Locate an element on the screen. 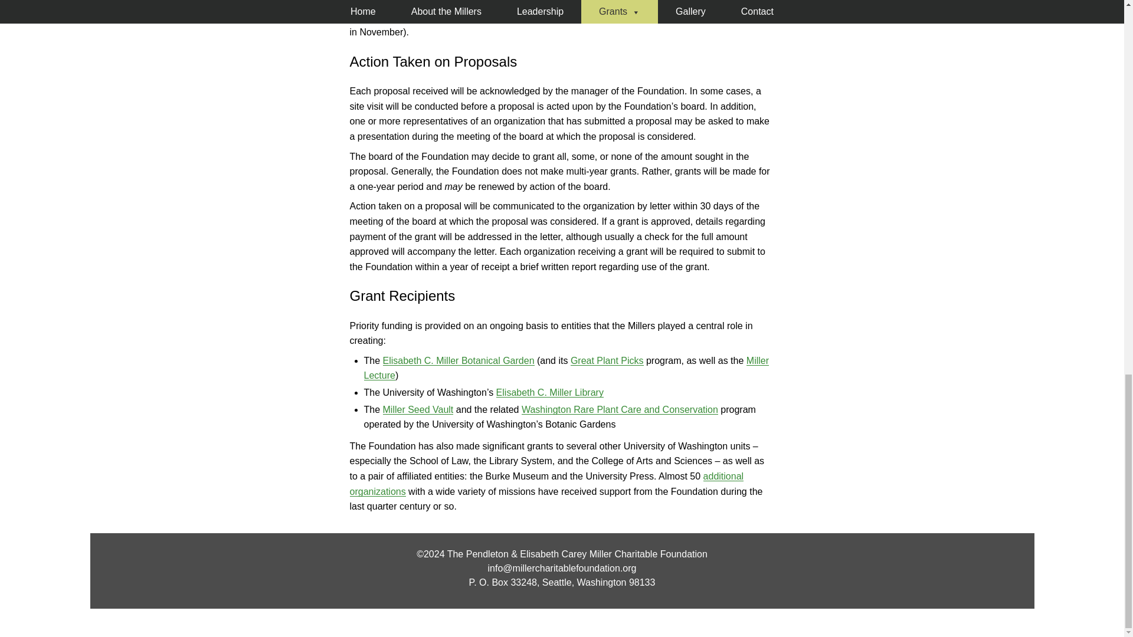 This screenshot has height=637, width=1133. Great Plant Picks is located at coordinates (607, 360).